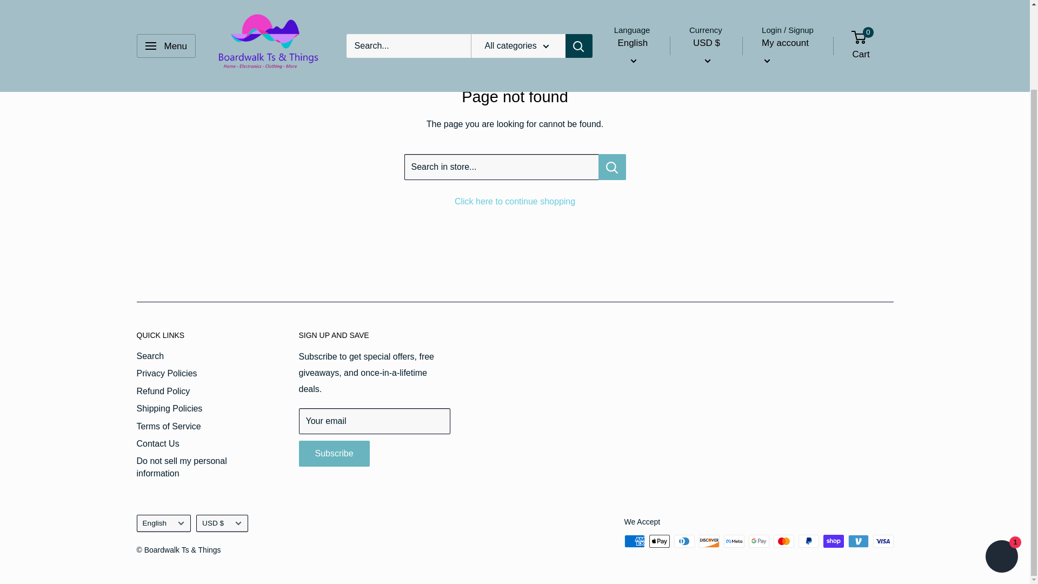 This screenshot has width=1038, height=584. What do you see at coordinates (717, 9) in the screenshot?
I see `USD` at bounding box center [717, 9].